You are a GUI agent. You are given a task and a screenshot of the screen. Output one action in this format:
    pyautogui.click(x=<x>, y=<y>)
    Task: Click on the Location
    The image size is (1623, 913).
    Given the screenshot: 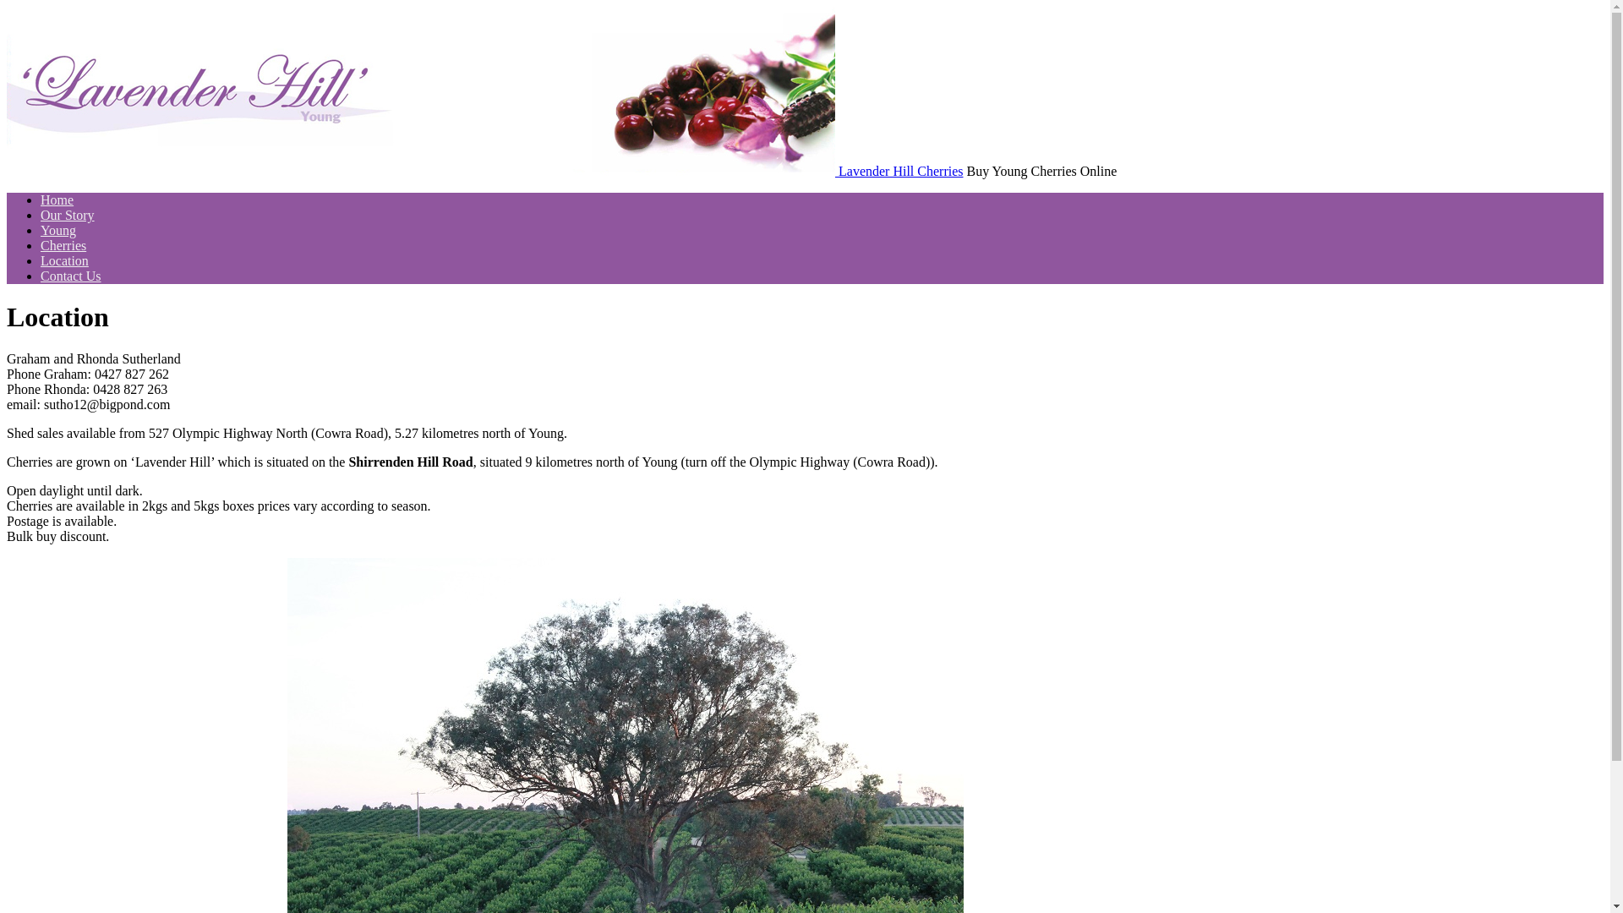 What is the action you would take?
    pyautogui.click(x=64, y=260)
    